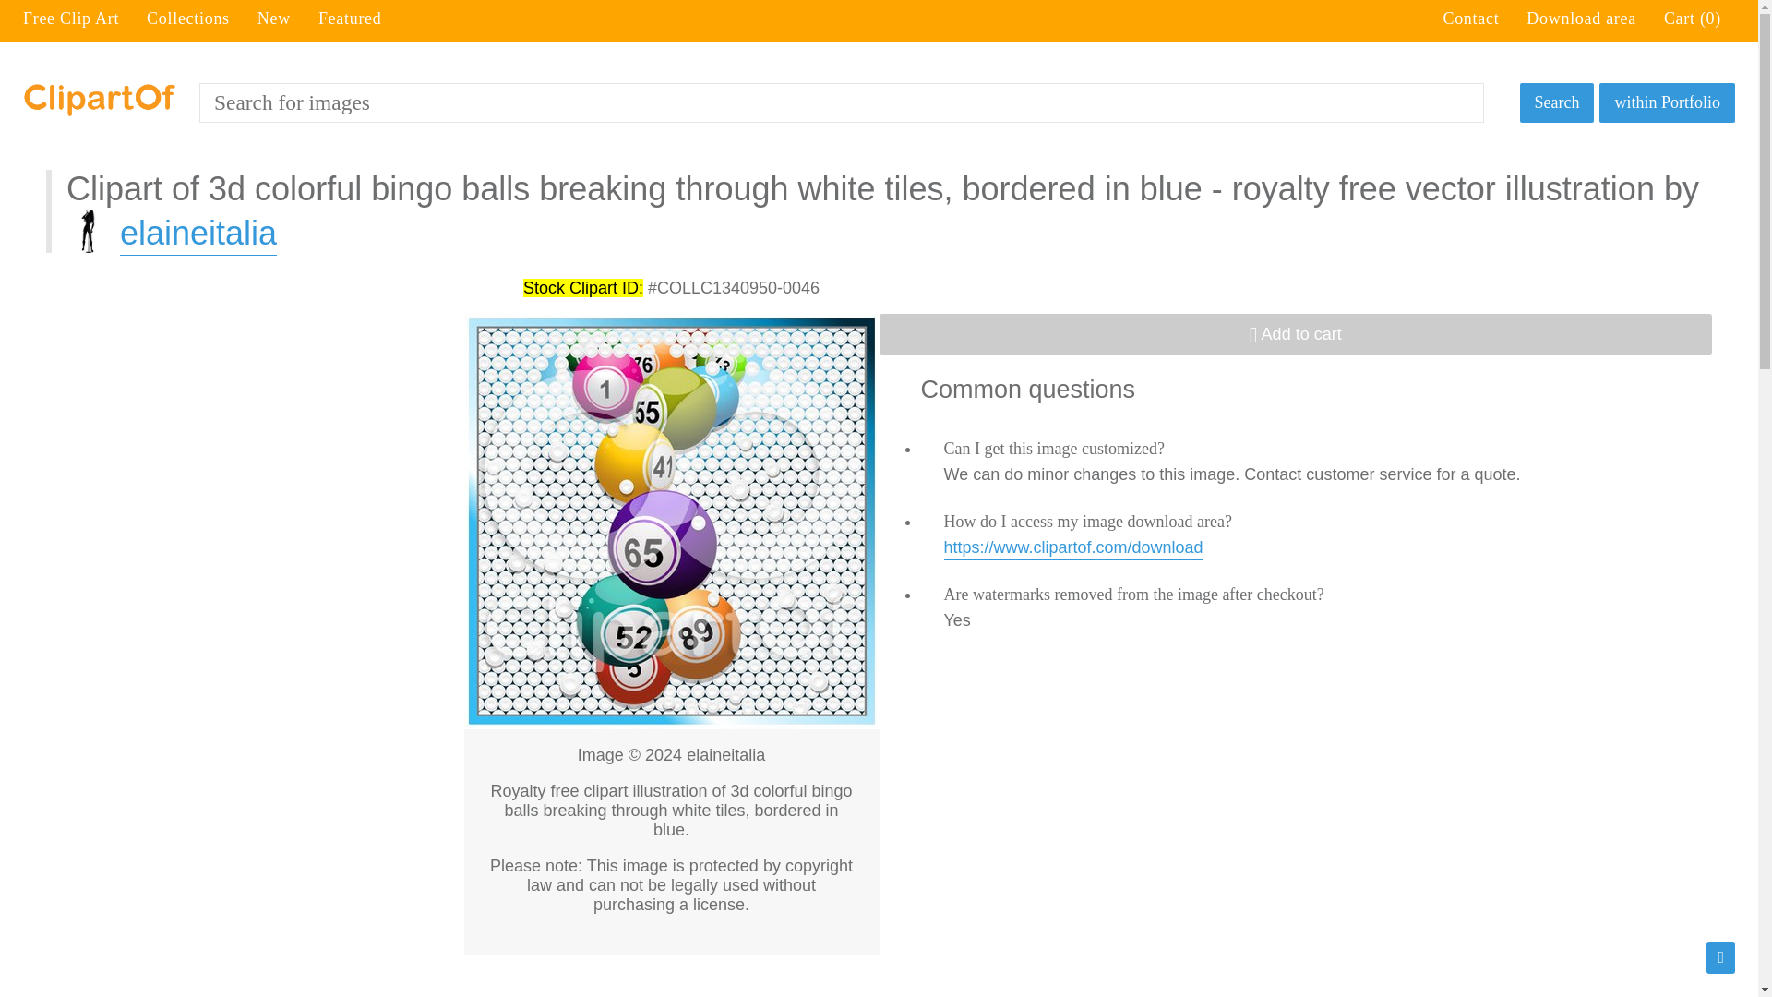 This screenshot has height=997, width=1772. What do you see at coordinates (1470, 18) in the screenshot?
I see `Contact` at bounding box center [1470, 18].